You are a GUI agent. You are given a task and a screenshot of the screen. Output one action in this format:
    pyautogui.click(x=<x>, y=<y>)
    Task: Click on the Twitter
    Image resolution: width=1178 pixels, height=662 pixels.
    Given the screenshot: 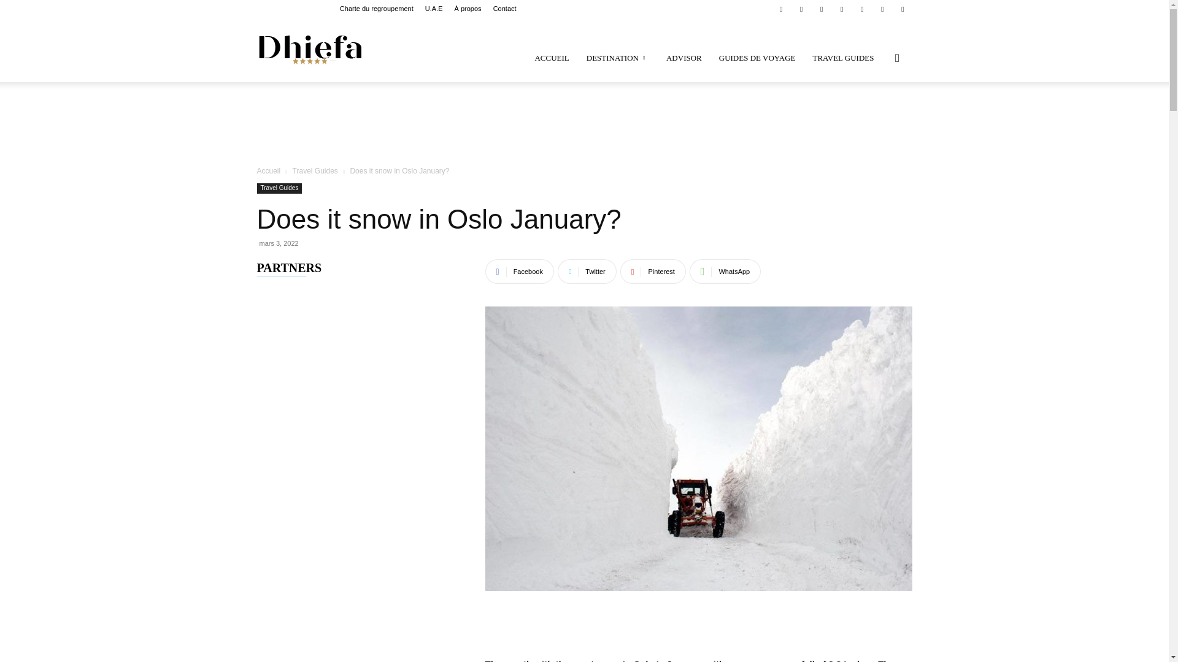 What is the action you would take?
    pyautogui.click(x=882, y=9)
    